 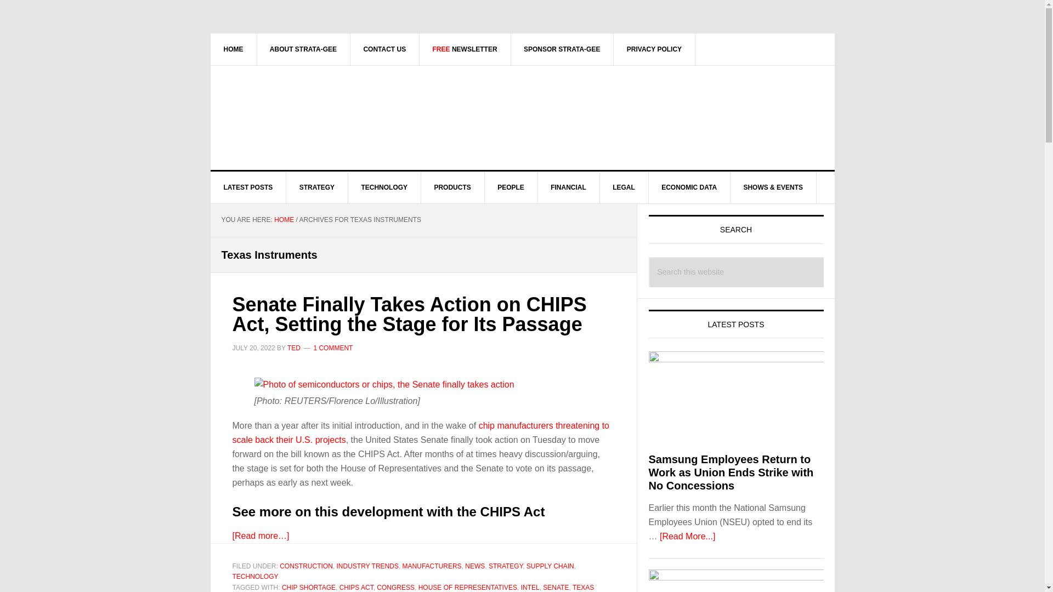 I want to click on SUPPLY CHAIN, so click(x=550, y=566).